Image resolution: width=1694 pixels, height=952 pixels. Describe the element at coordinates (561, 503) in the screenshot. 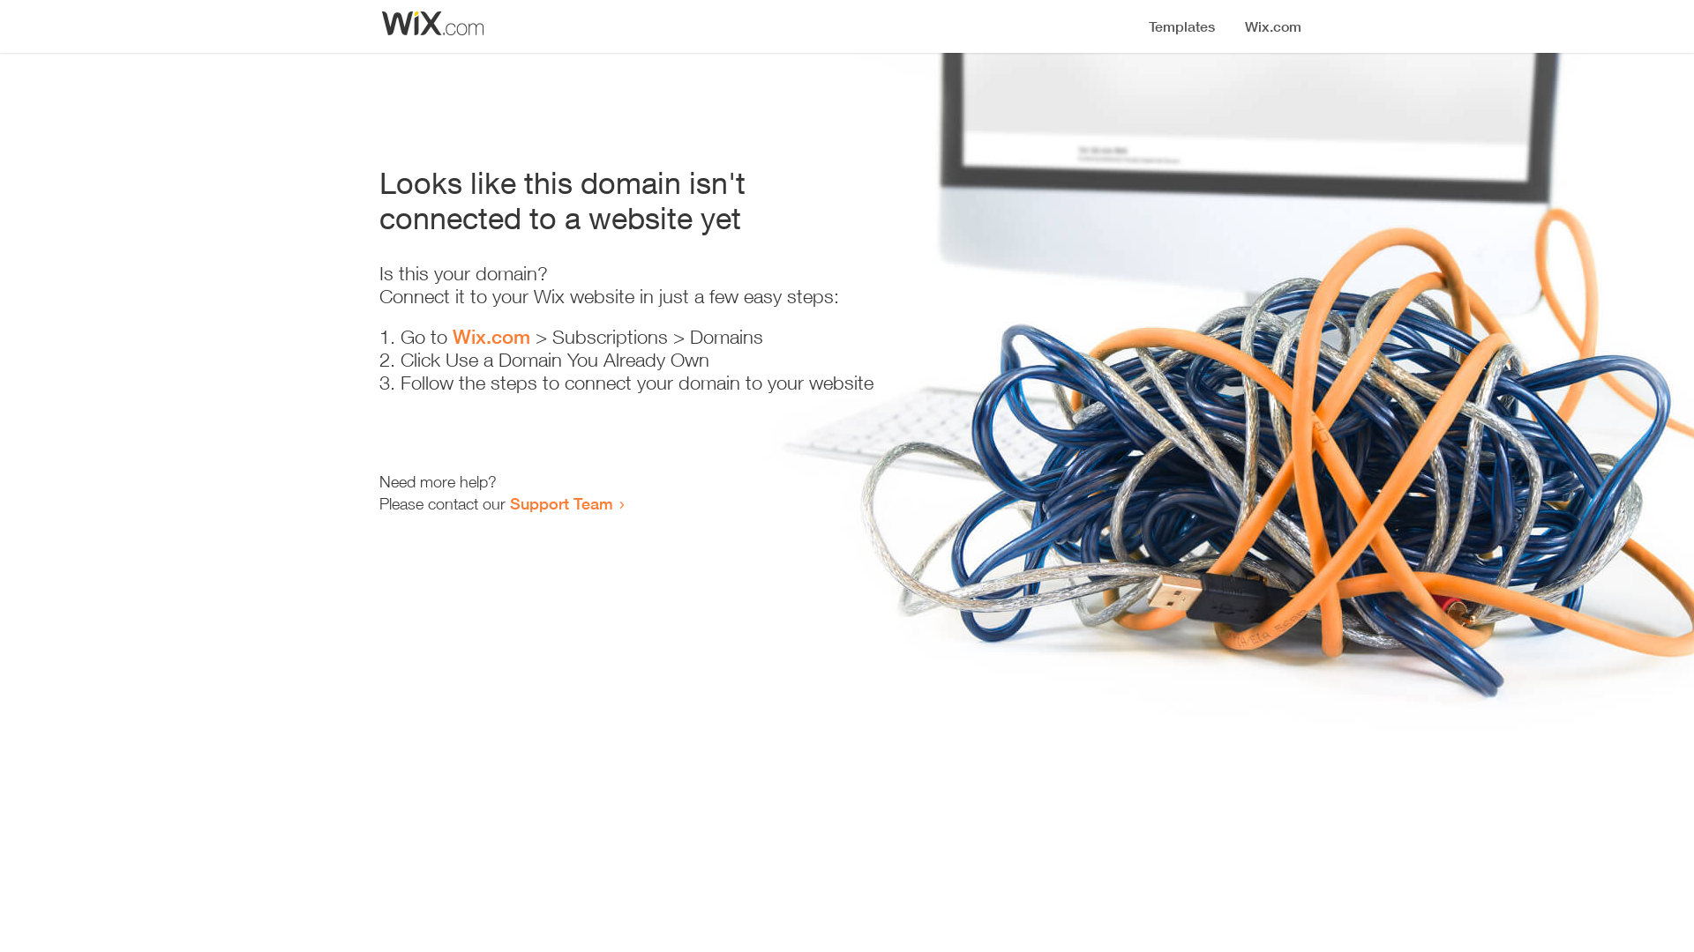

I see `Support Team` at that location.